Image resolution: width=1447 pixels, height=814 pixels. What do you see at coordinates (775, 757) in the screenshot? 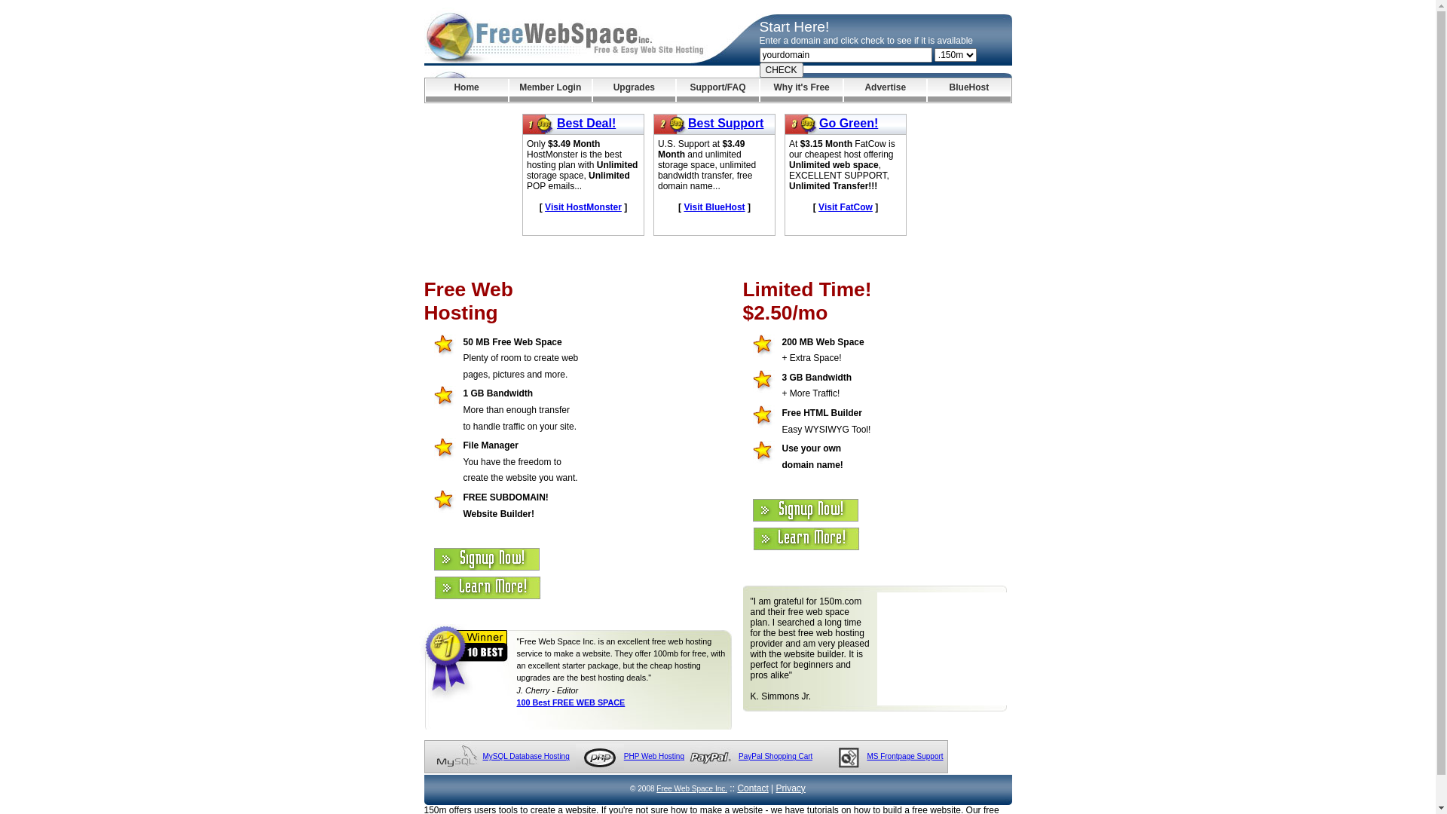
I see `PayPal Shopping Cart` at bounding box center [775, 757].